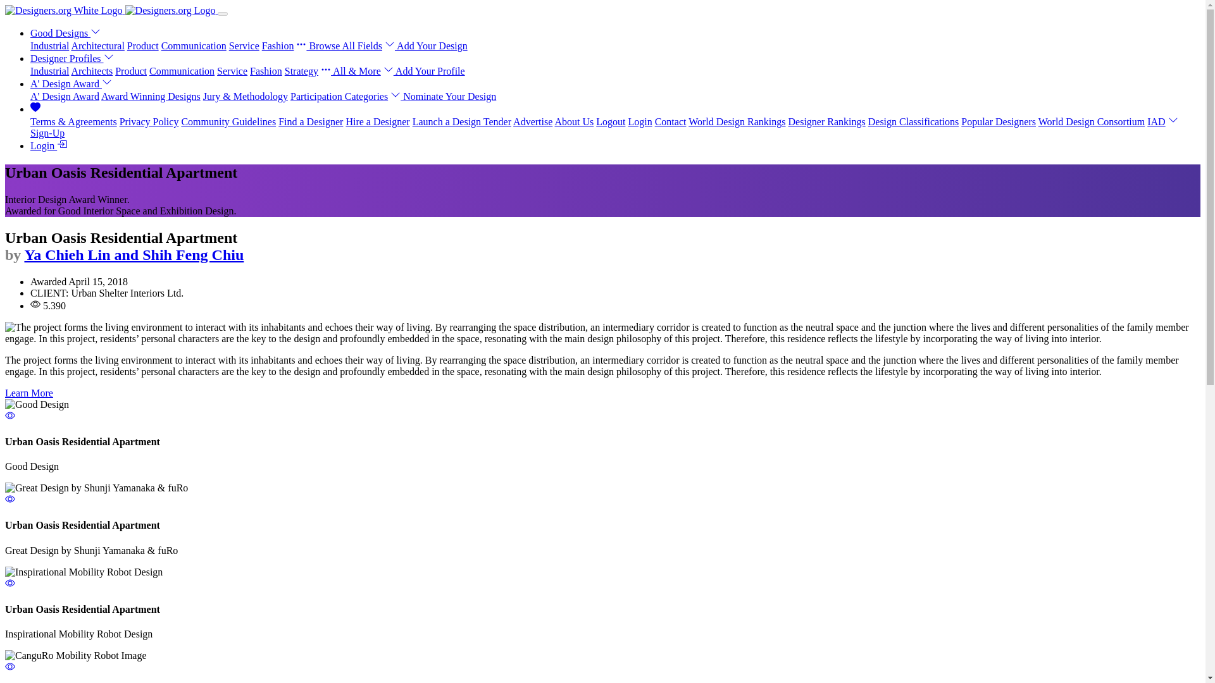 Image resolution: width=1215 pixels, height=683 pixels. What do you see at coordinates (143, 46) in the screenshot?
I see `Product` at bounding box center [143, 46].